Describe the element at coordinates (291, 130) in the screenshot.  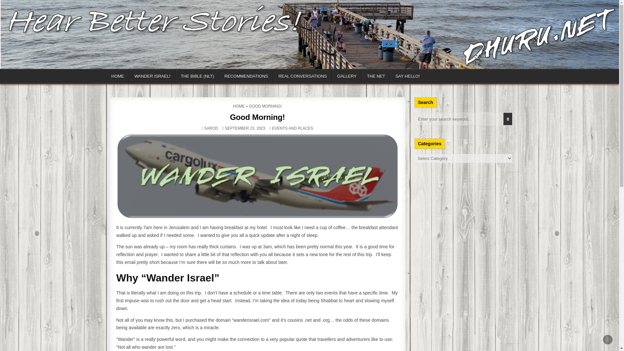
I see `EVENTS AND PLACES` at that location.